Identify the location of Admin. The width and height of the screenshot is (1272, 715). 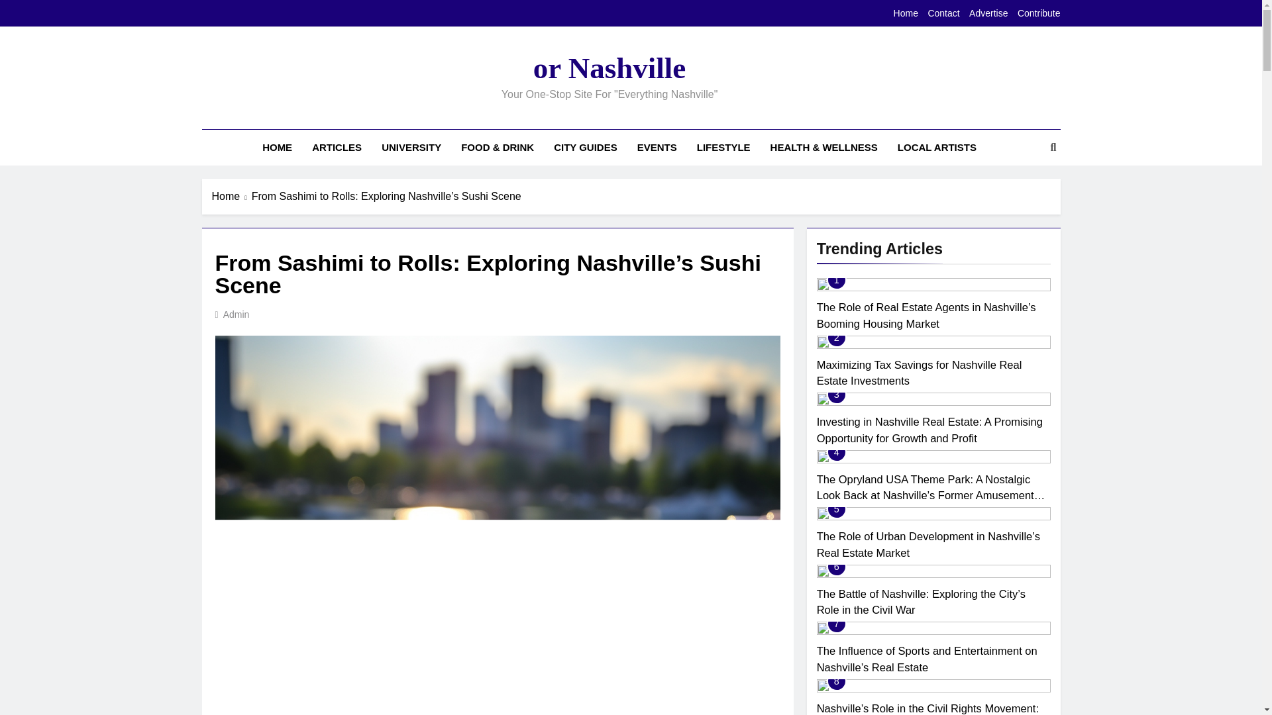
(236, 314).